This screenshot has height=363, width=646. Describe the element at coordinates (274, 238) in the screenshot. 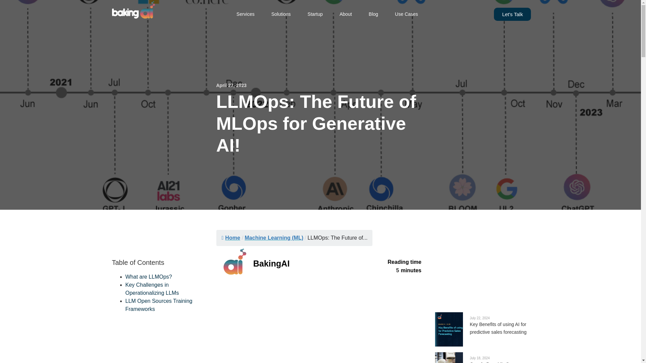

I see `Category Name` at that location.